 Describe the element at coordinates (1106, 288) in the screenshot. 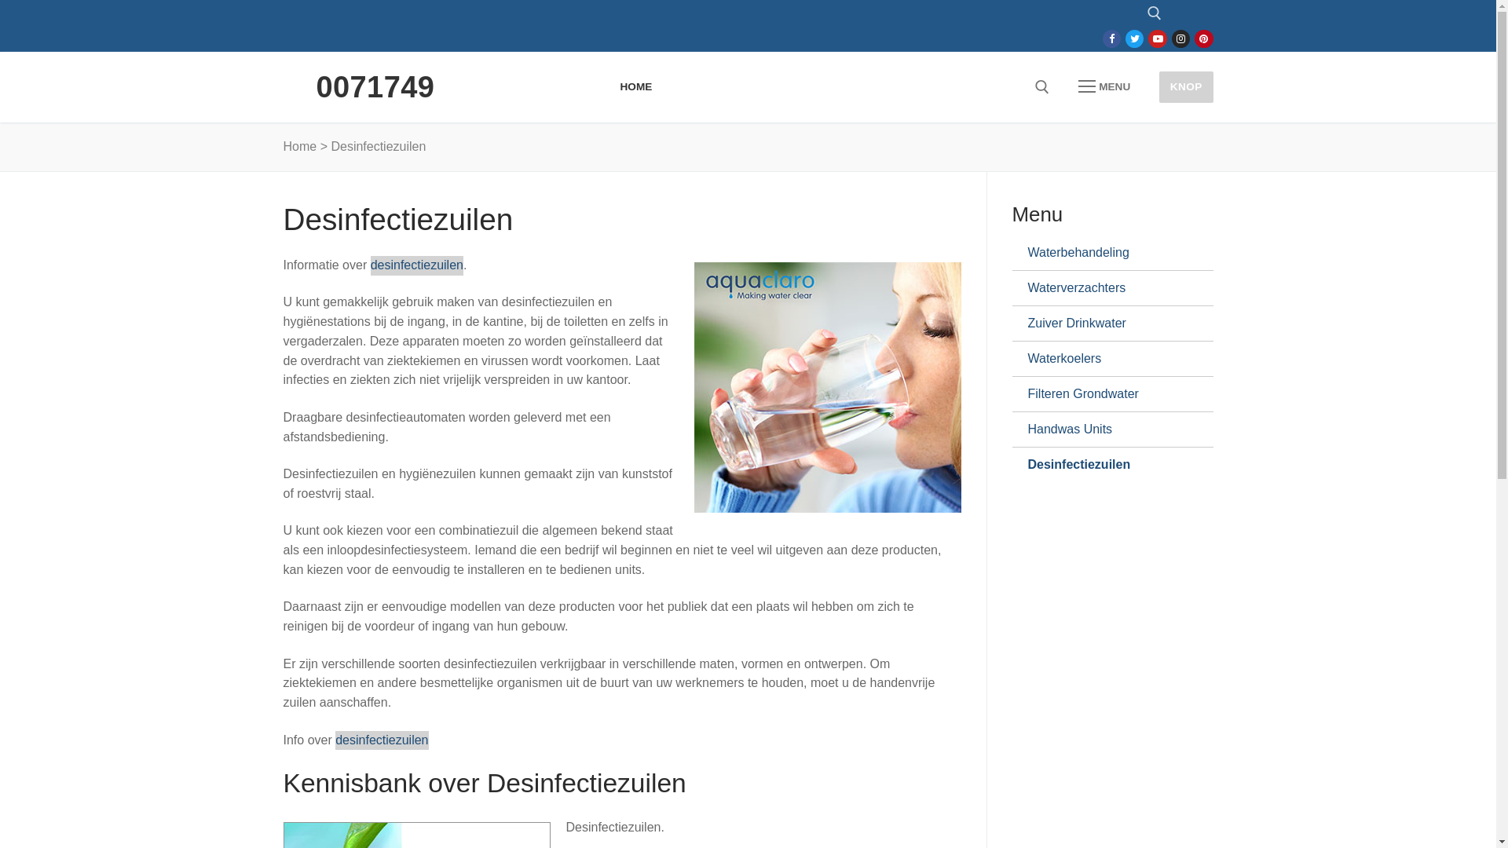

I see `Waterverzachters` at that location.